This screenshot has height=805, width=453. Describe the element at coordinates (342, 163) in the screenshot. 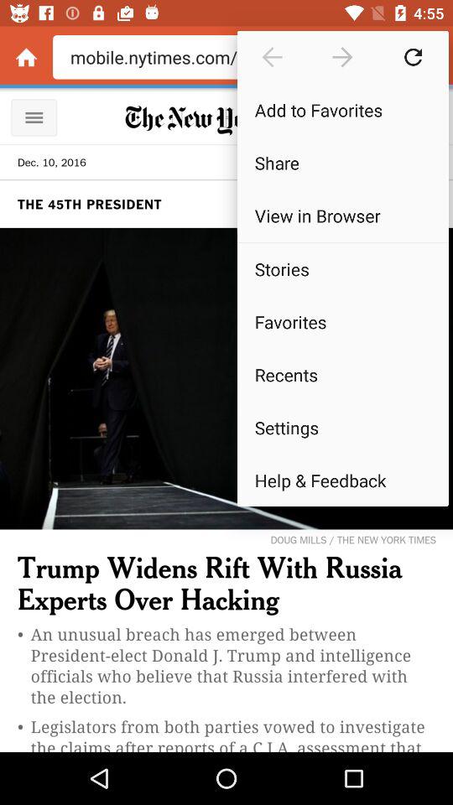

I see `click item above view in browser` at that location.